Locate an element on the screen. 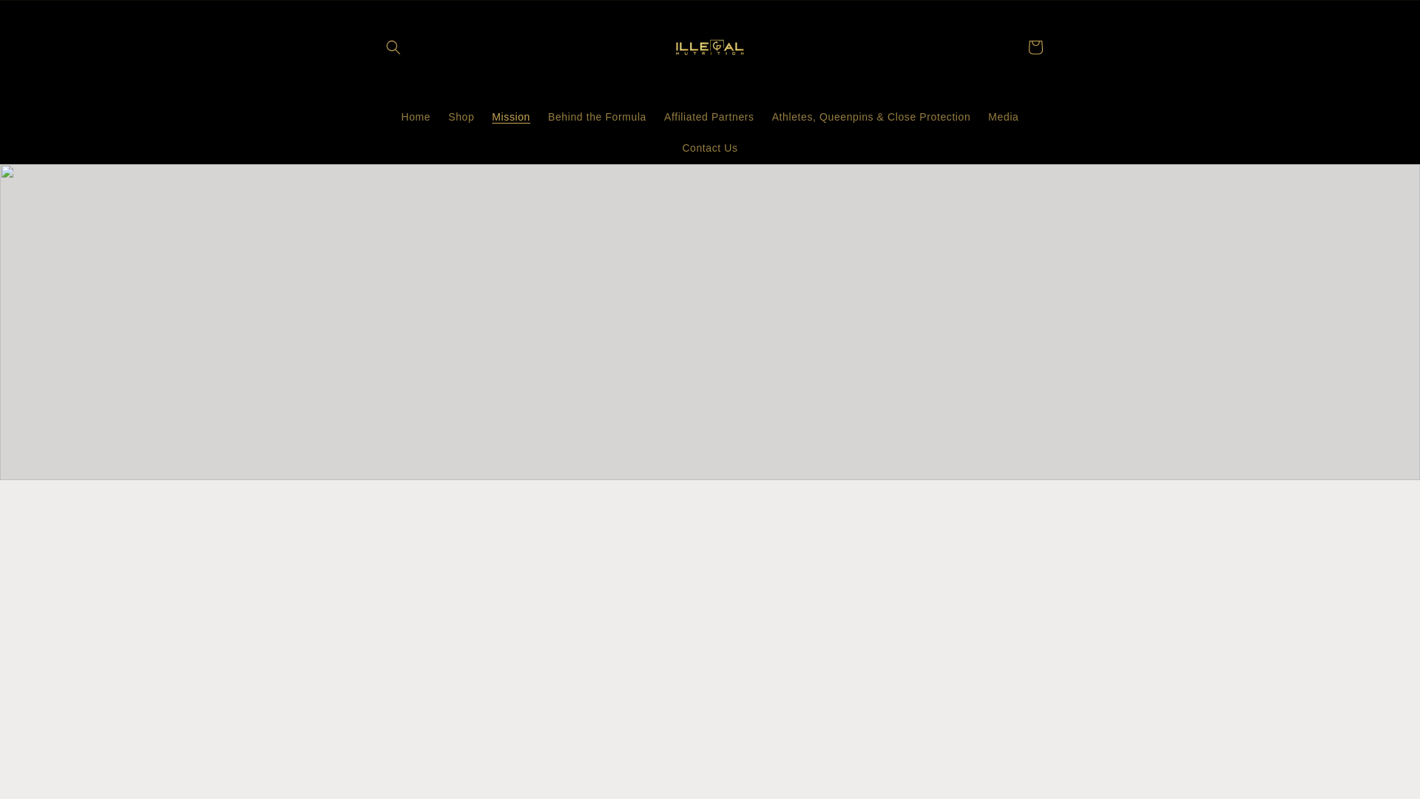 This screenshot has height=799, width=1420. Contact Us is located at coordinates (710, 148).